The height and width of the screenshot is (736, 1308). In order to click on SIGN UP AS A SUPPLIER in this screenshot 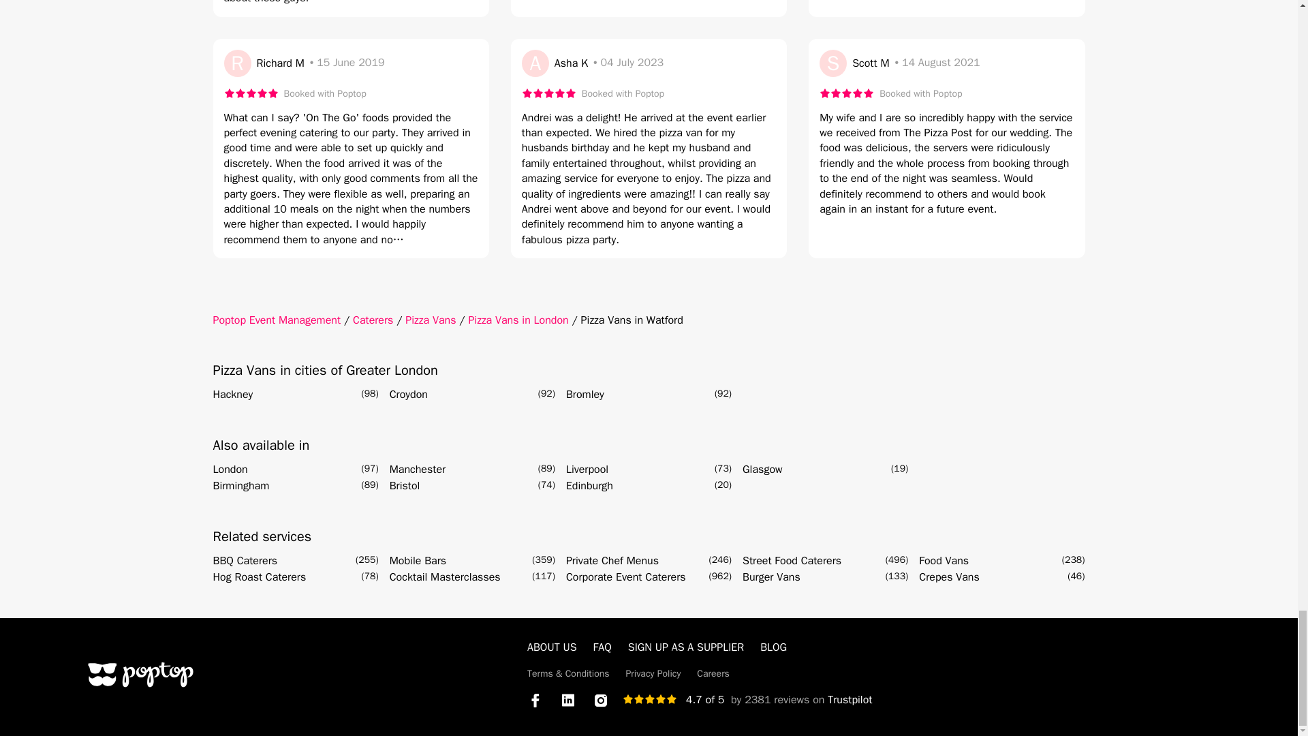, I will do `click(685, 647)`.